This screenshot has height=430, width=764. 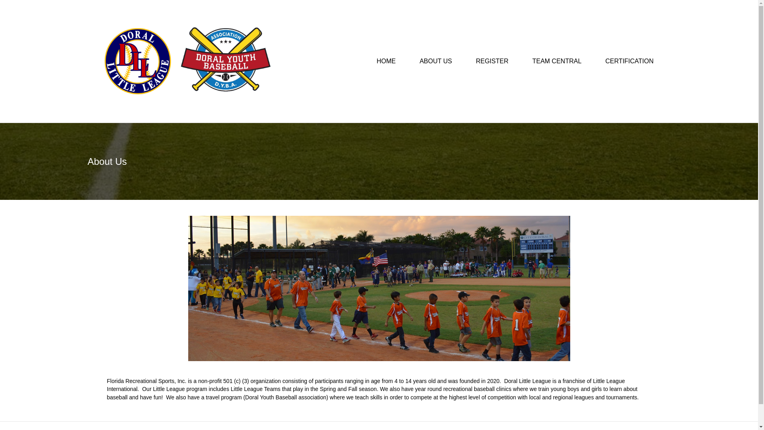 What do you see at coordinates (557, 61) in the screenshot?
I see `TEAM CENTRAL` at bounding box center [557, 61].